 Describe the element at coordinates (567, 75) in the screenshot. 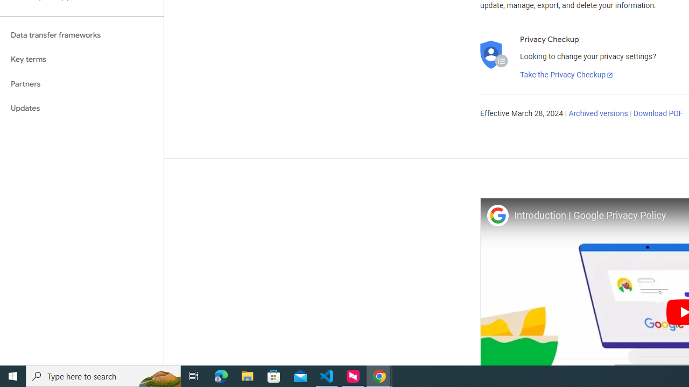

I see `Take the Privacy Checkup` at that location.